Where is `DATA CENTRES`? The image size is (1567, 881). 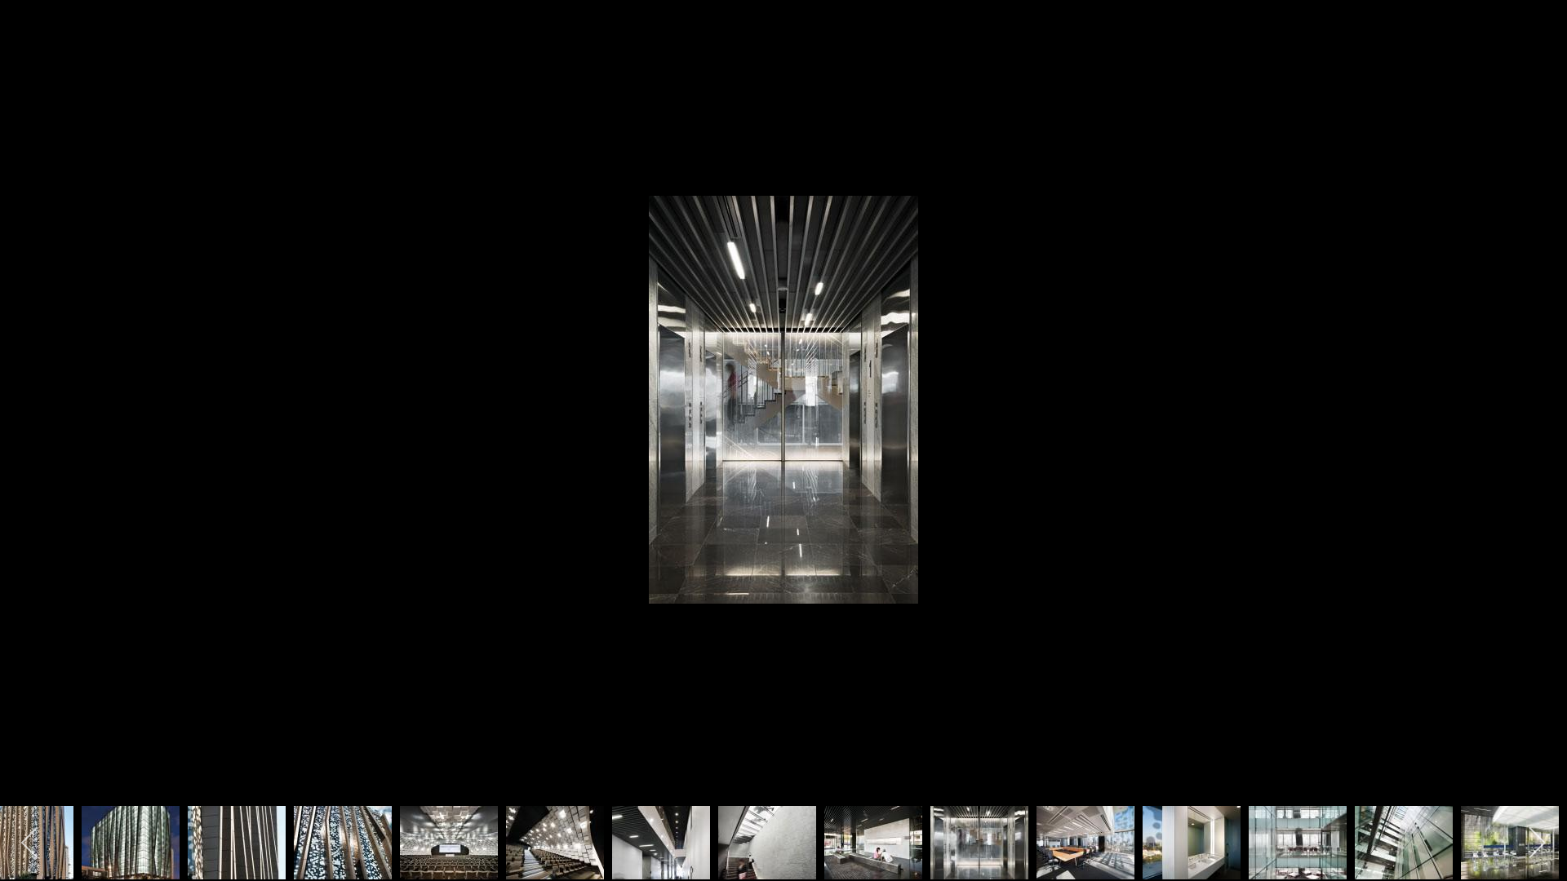
DATA CENTRES is located at coordinates (943, 26).